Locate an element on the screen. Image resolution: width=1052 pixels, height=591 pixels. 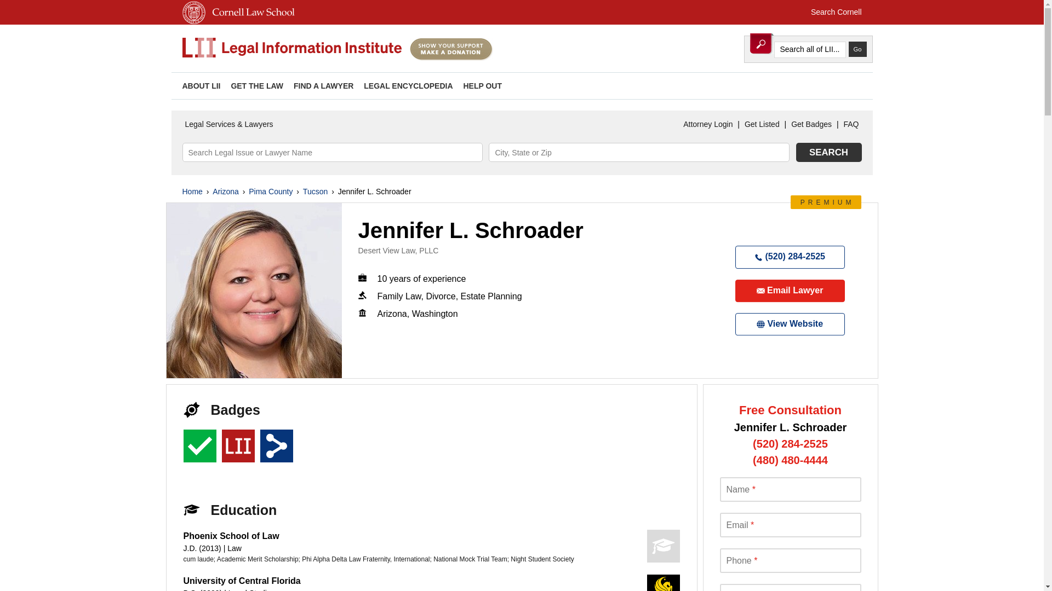
FAQ is located at coordinates (851, 124).